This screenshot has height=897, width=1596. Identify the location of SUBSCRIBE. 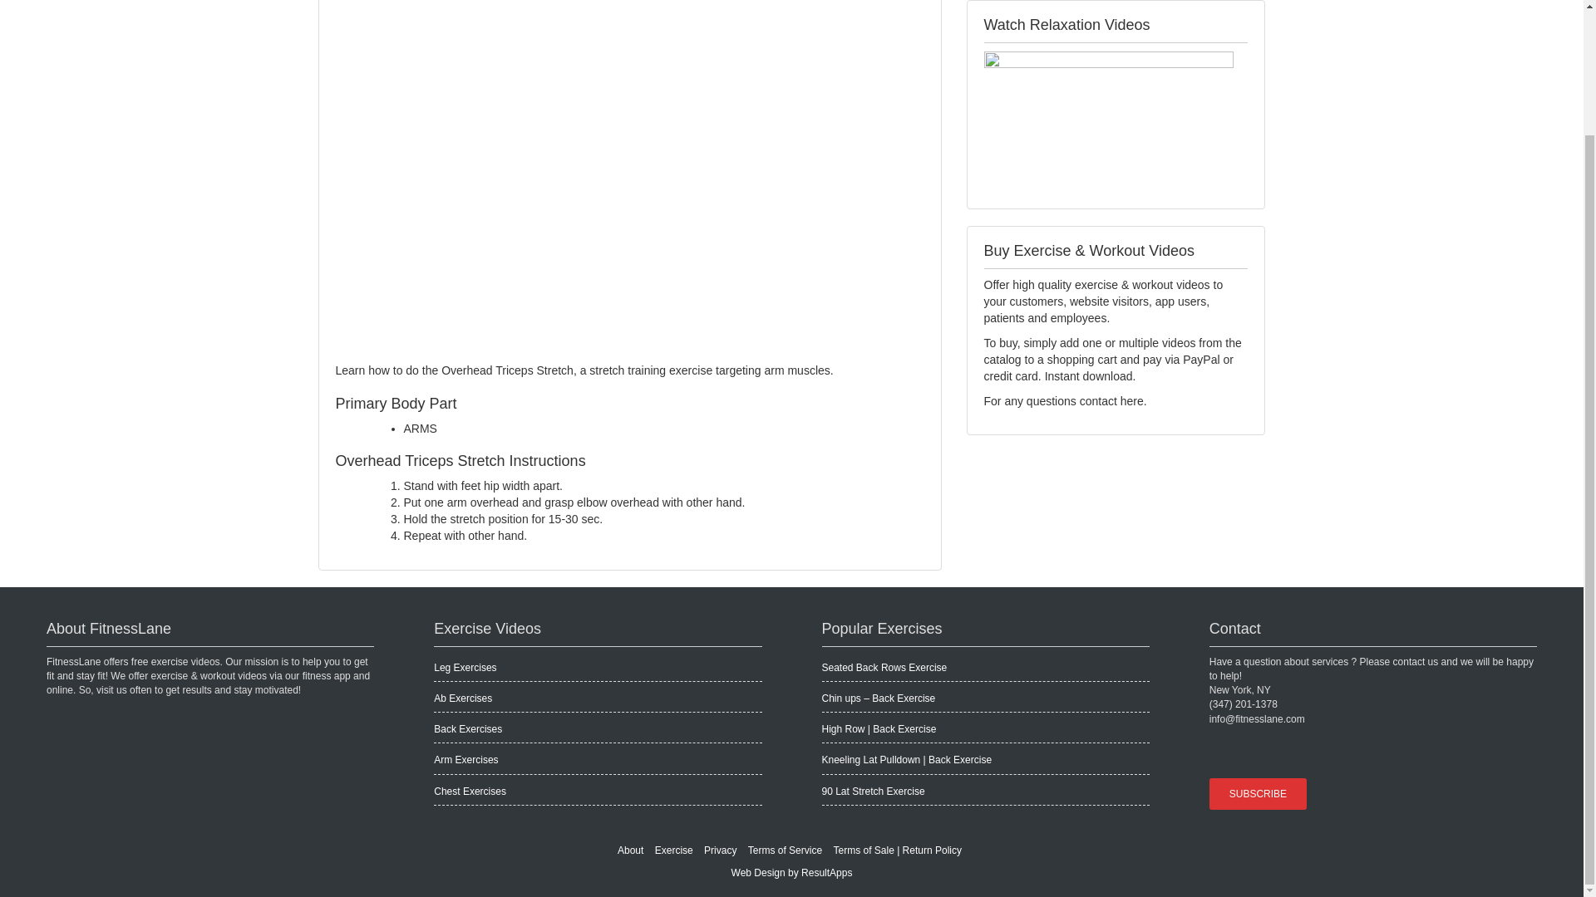
(1260, 794).